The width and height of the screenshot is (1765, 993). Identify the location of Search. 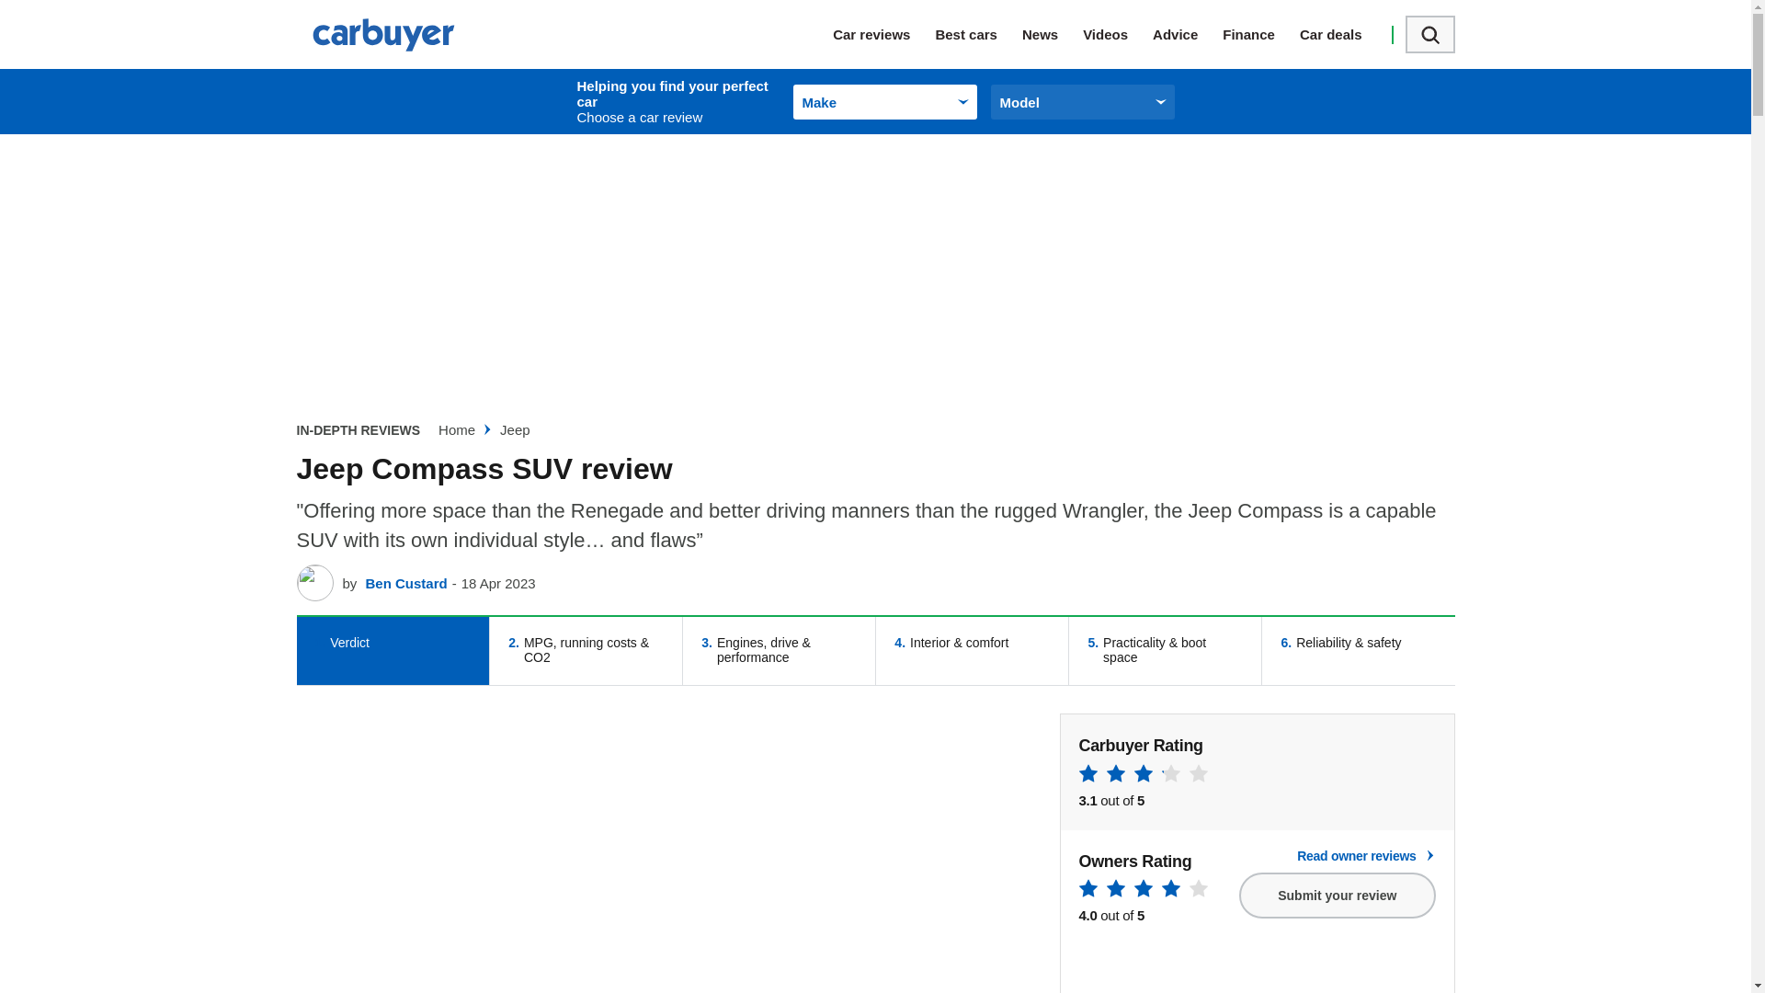
(1429, 35).